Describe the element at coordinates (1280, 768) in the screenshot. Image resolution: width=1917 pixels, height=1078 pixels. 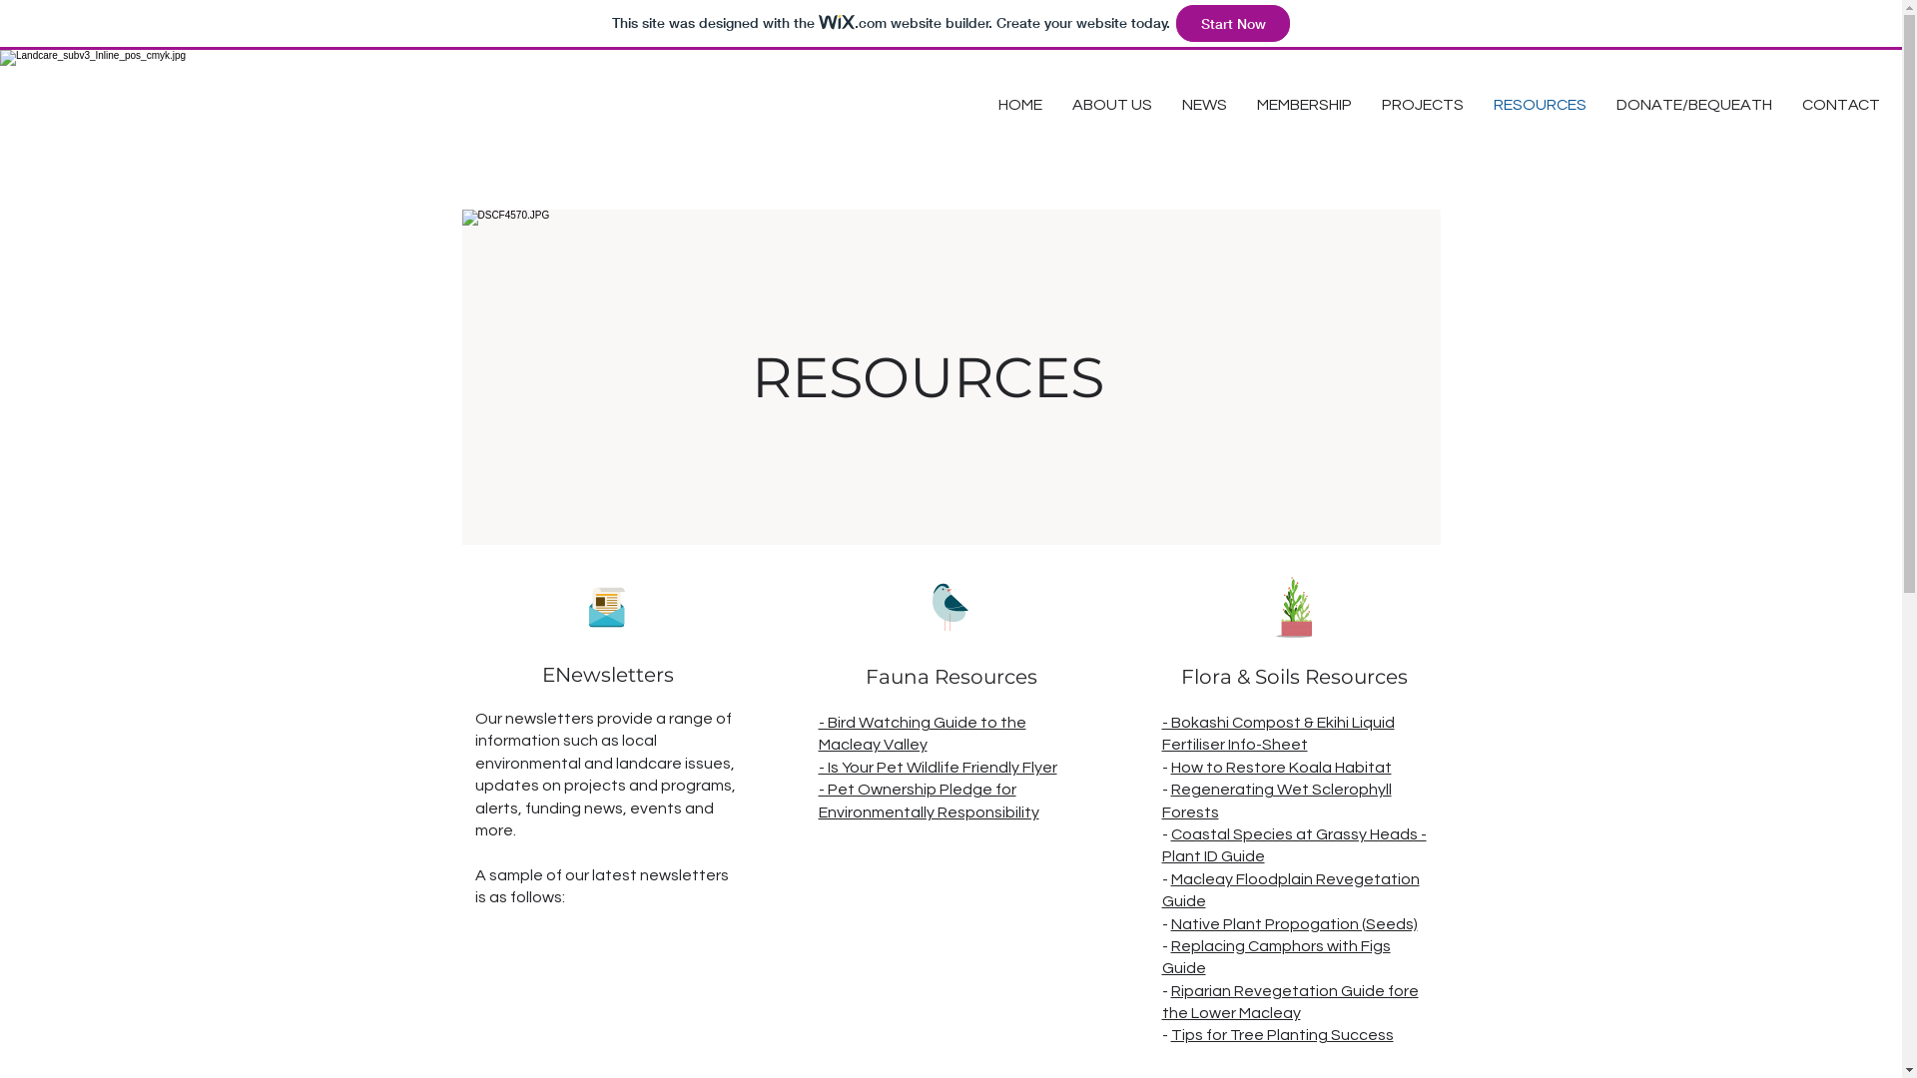
I see `How to Restore Koala Habitat` at that location.